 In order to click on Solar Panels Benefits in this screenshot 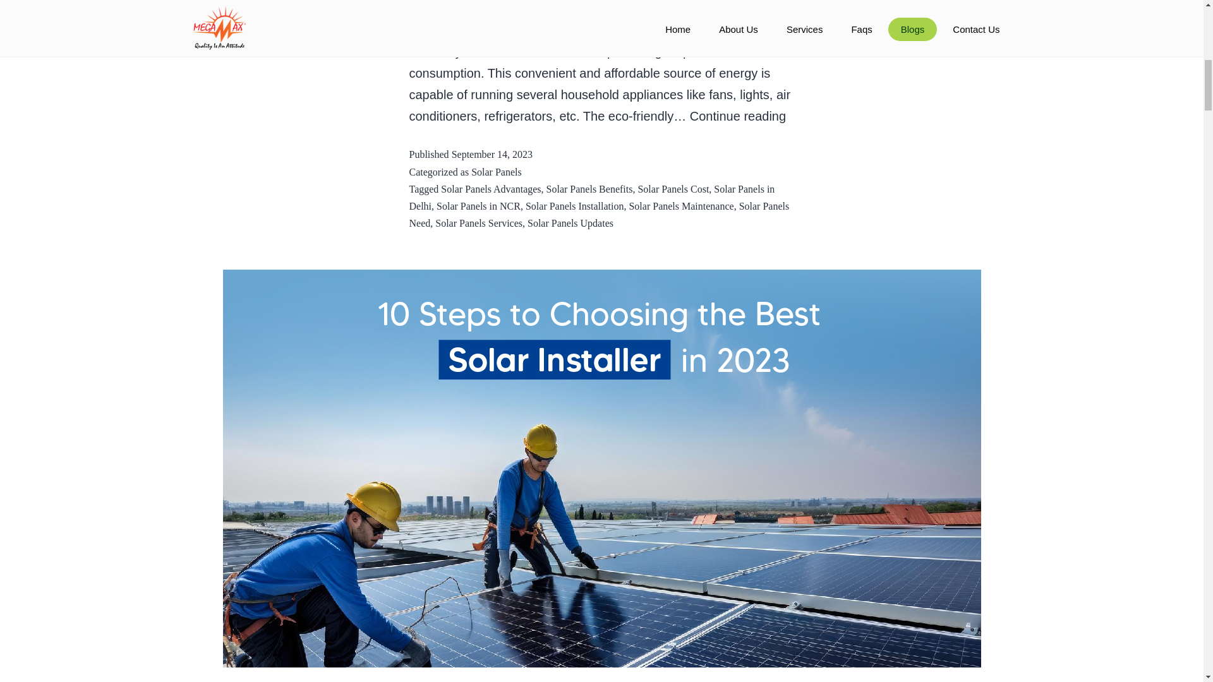, I will do `click(673, 188)`.